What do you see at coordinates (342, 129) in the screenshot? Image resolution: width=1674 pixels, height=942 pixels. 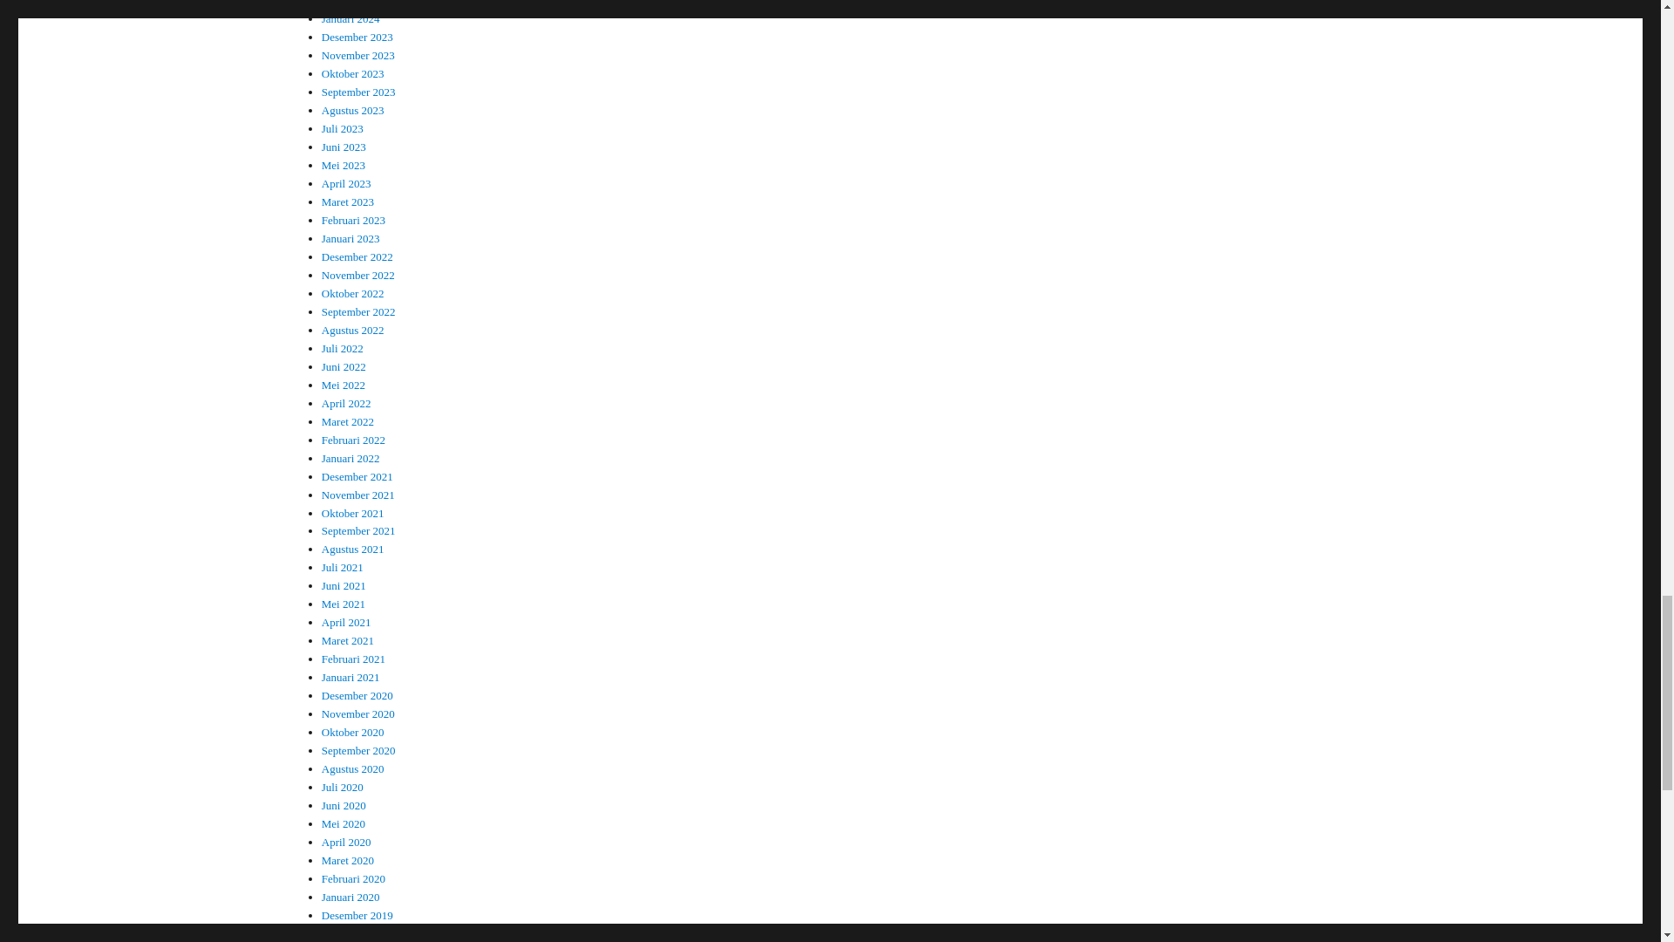 I see `Juli 2023` at bounding box center [342, 129].